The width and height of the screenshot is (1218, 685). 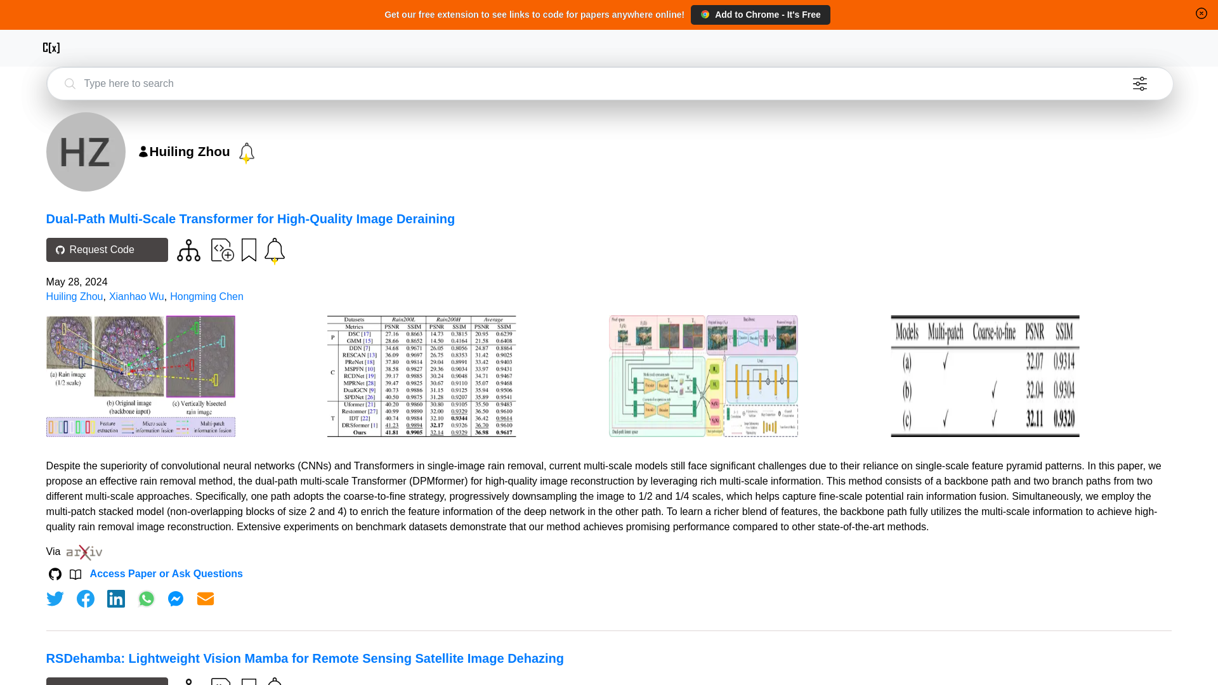 What do you see at coordinates (188, 250) in the screenshot?
I see `View code for similar papers` at bounding box center [188, 250].